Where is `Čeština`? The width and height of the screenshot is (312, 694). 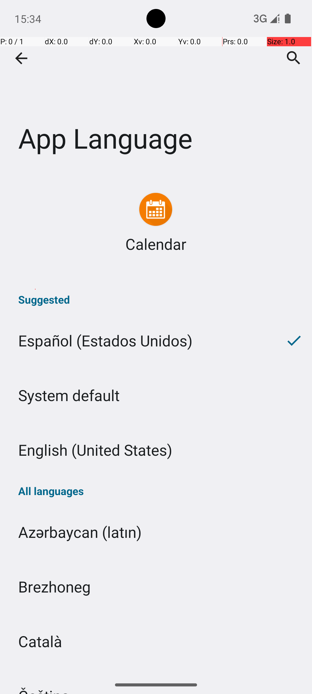
Čeština is located at coordinates (156, 672).